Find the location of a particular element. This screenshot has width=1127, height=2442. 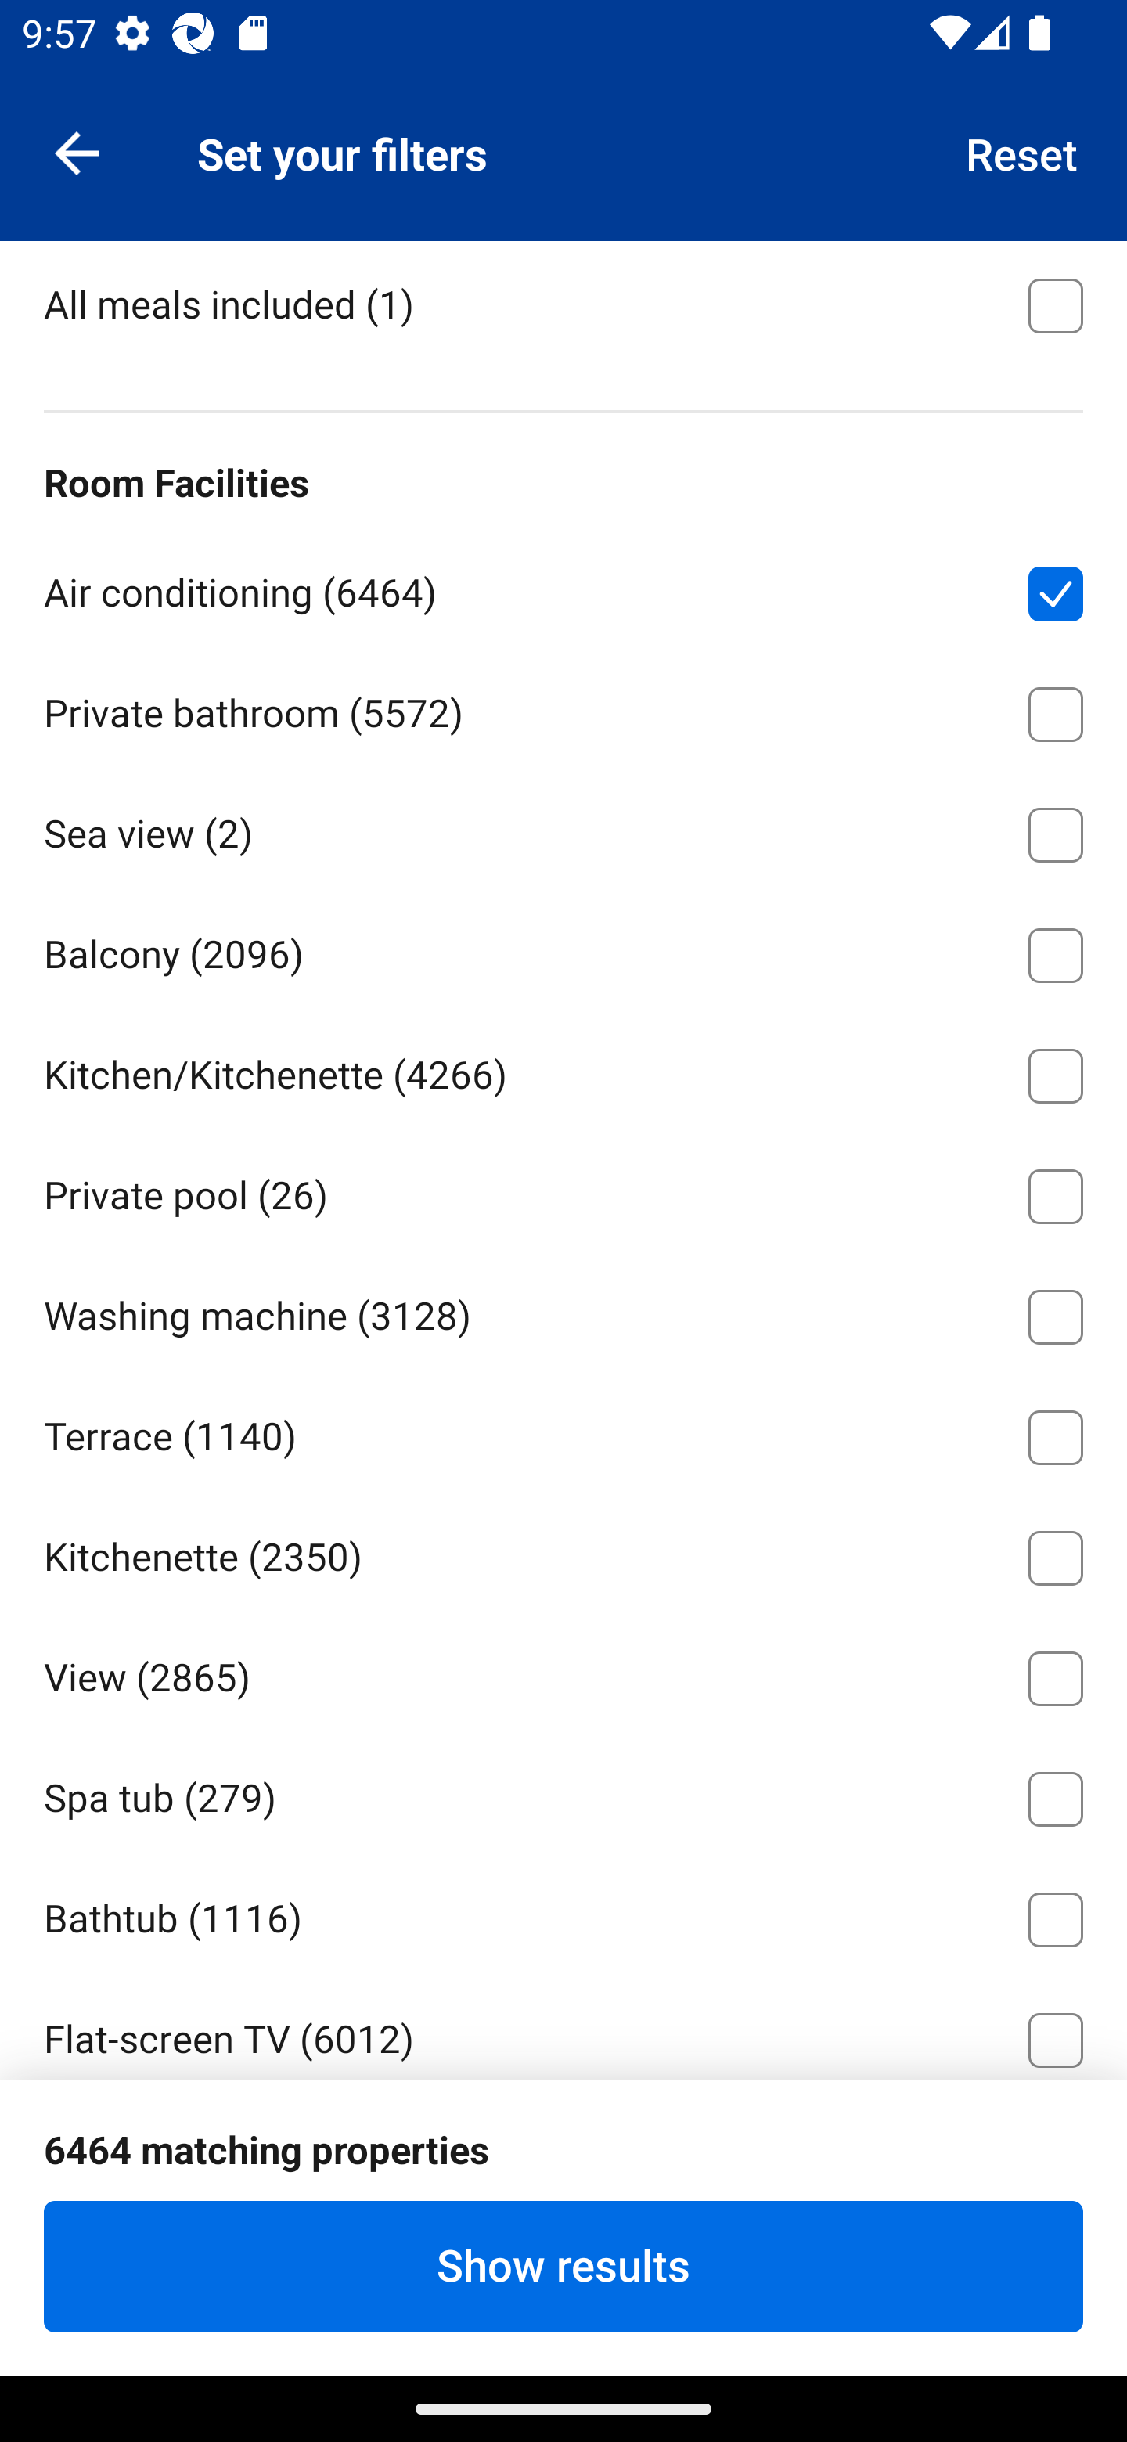

Terrace ⁦(1140) is located at coordinates (563, 1432).